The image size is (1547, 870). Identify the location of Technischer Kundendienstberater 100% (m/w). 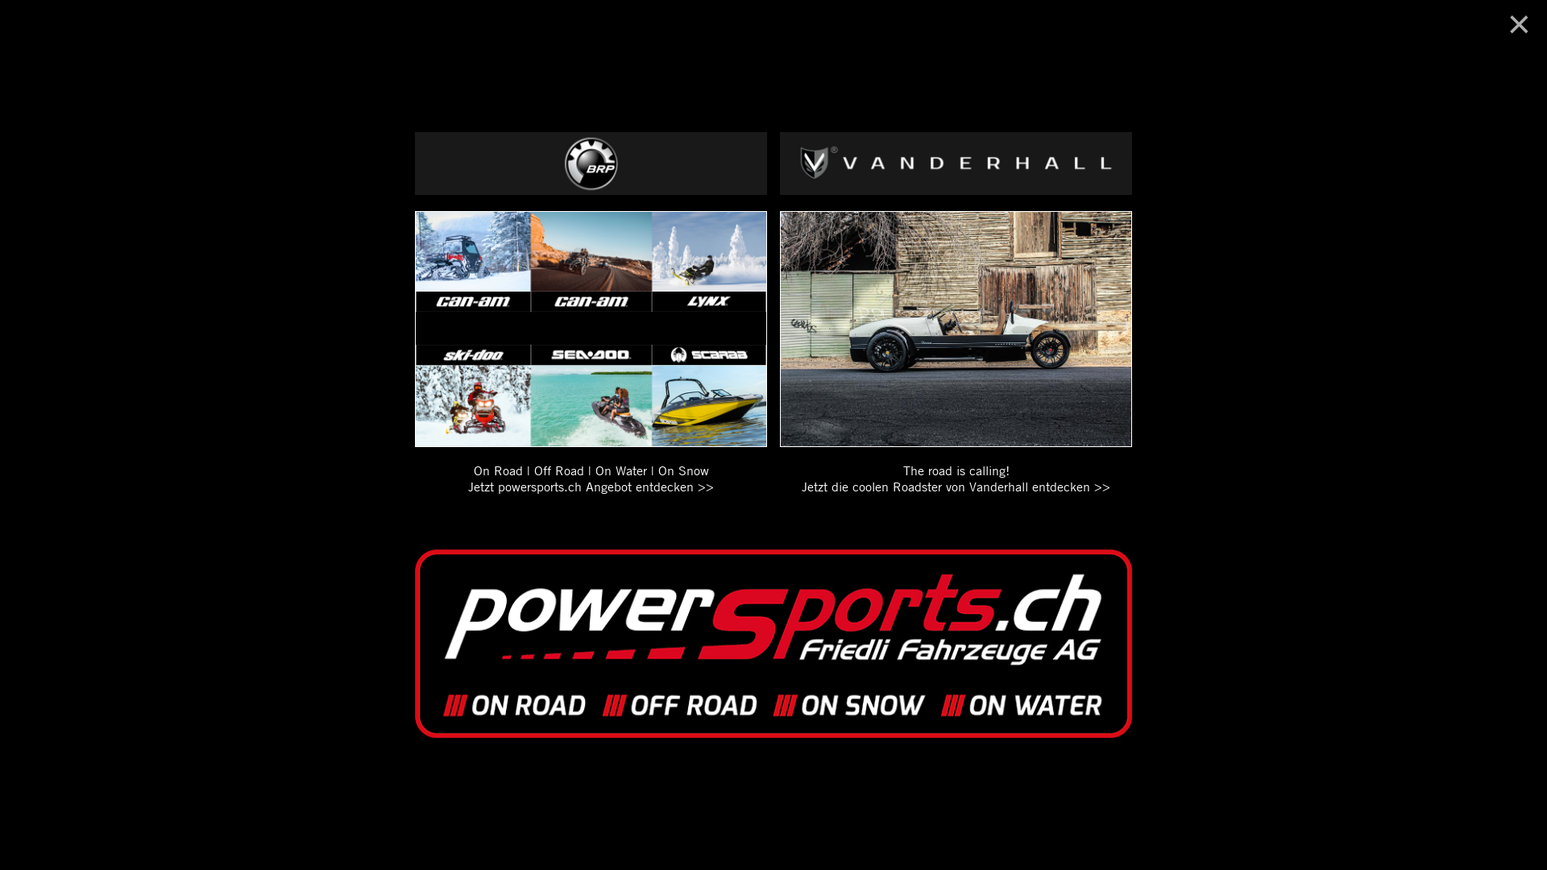
(445, 725).